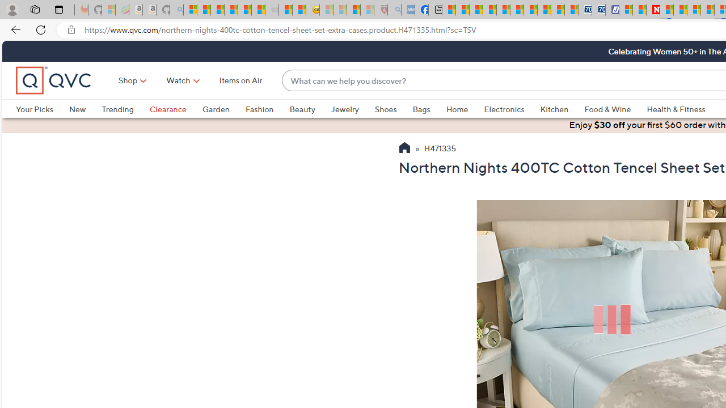  Describe the element at coordinates (608, 109) in the screenshot. I see `Food & Wine` at that location.